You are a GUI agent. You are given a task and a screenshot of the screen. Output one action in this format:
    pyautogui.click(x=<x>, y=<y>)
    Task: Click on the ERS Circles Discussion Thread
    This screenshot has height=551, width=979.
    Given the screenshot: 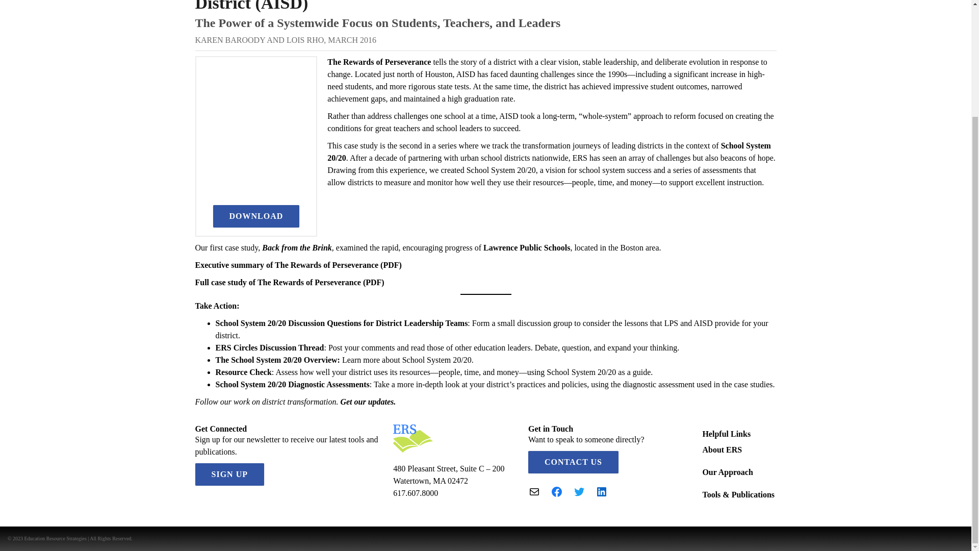 What is the action you would take?
    pyautogui.click(x=269, y=347)
    